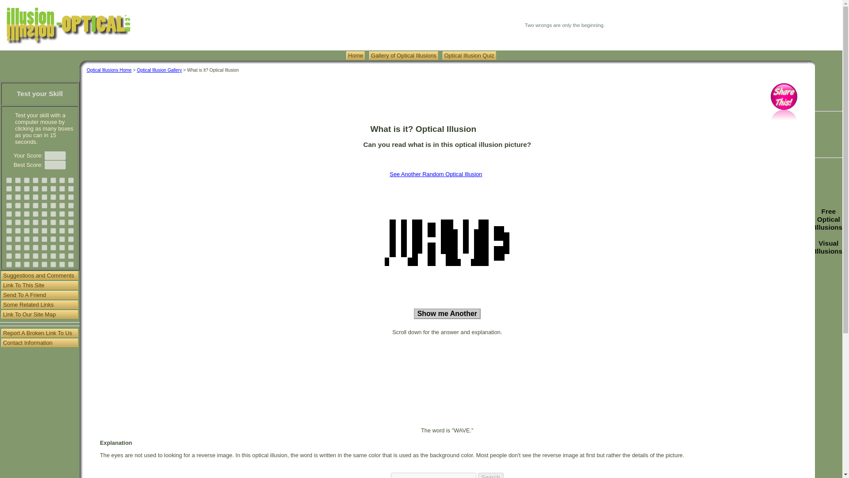 This screenshot has width=849, height=478. Describe the element at coordinates (356, 55) in the screenshot. I see `Home` at that location.